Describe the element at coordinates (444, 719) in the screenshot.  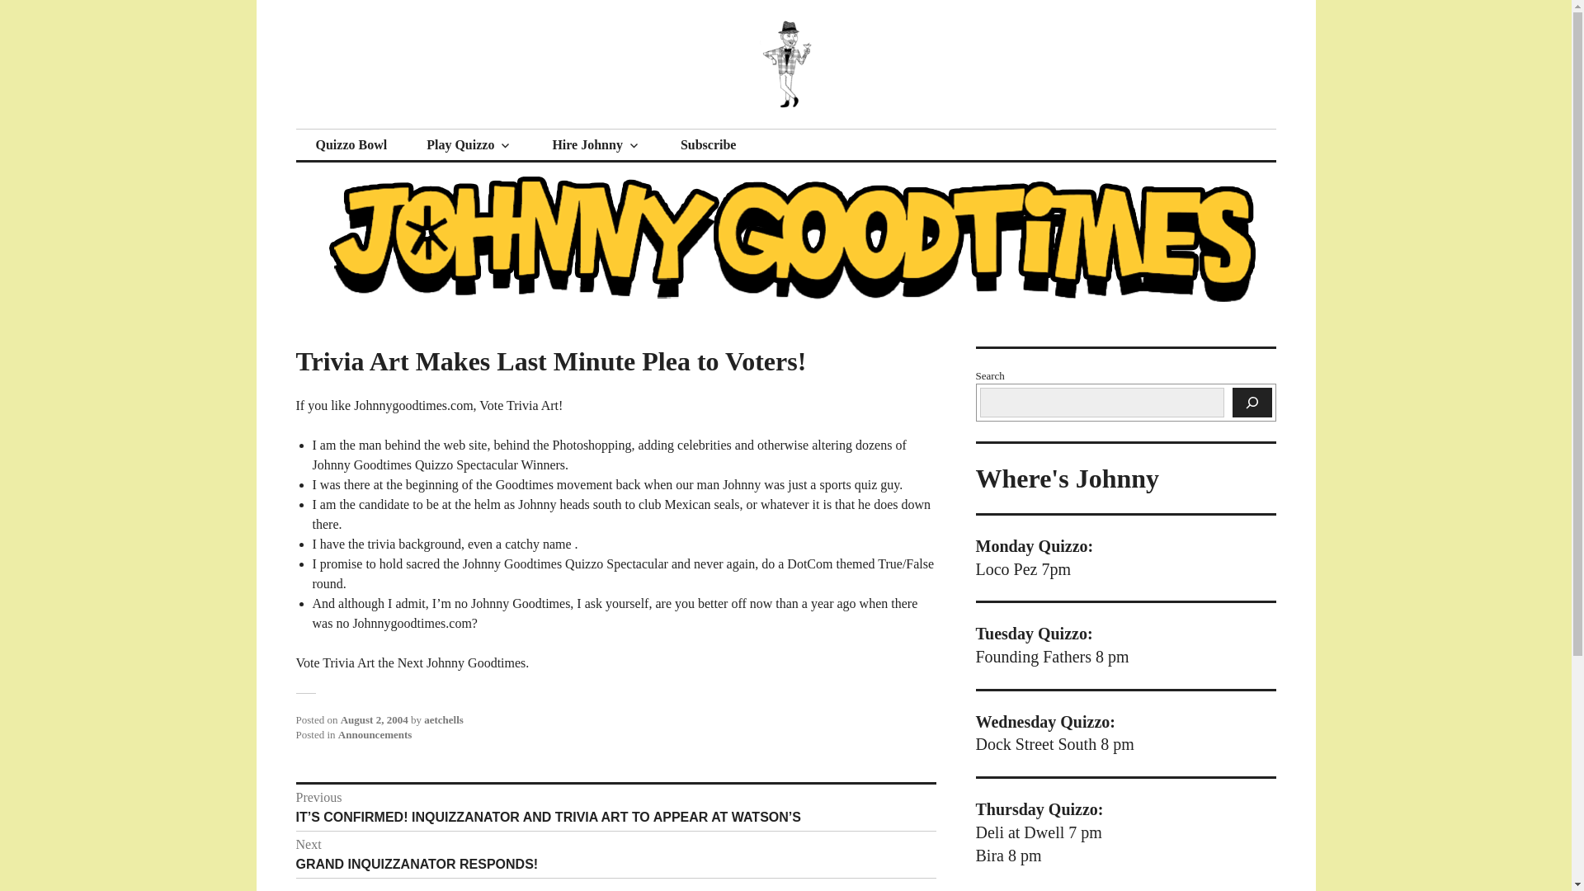
I see `Quizzo Bowl` at that location.